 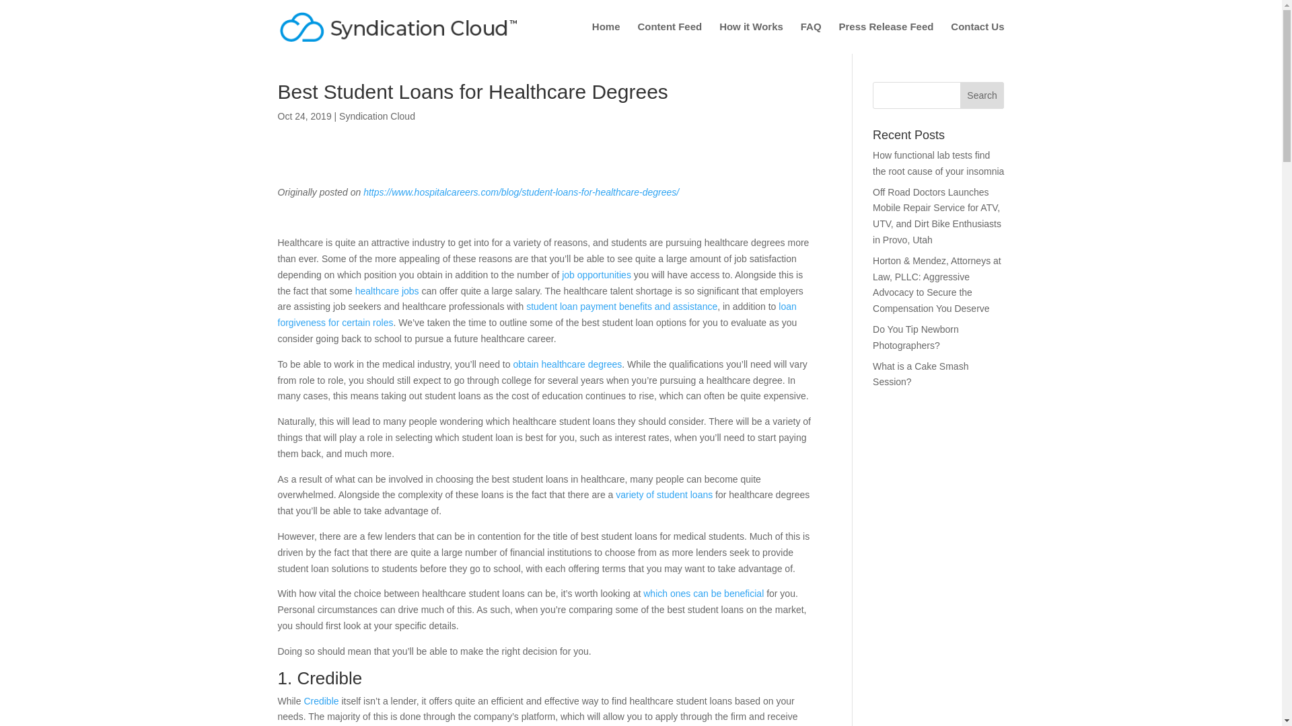 I want to click on Press Release Feed, so click(x=886, y=38).